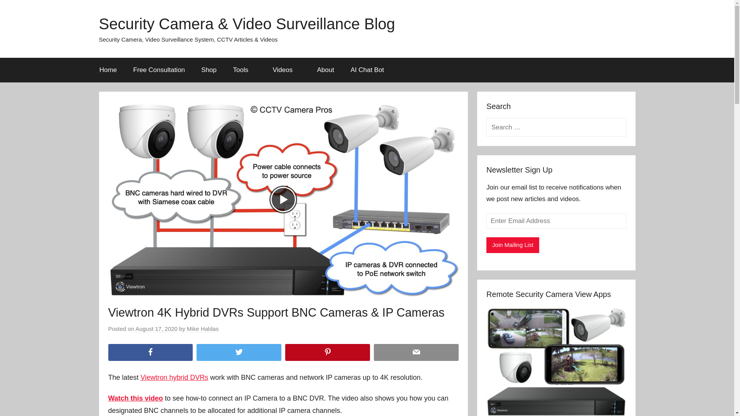 This screenshot has width=740, height=416. What do you see at coordinates (325, 70) in the screenshot?
I see `About` at bounding box center [325, 70].